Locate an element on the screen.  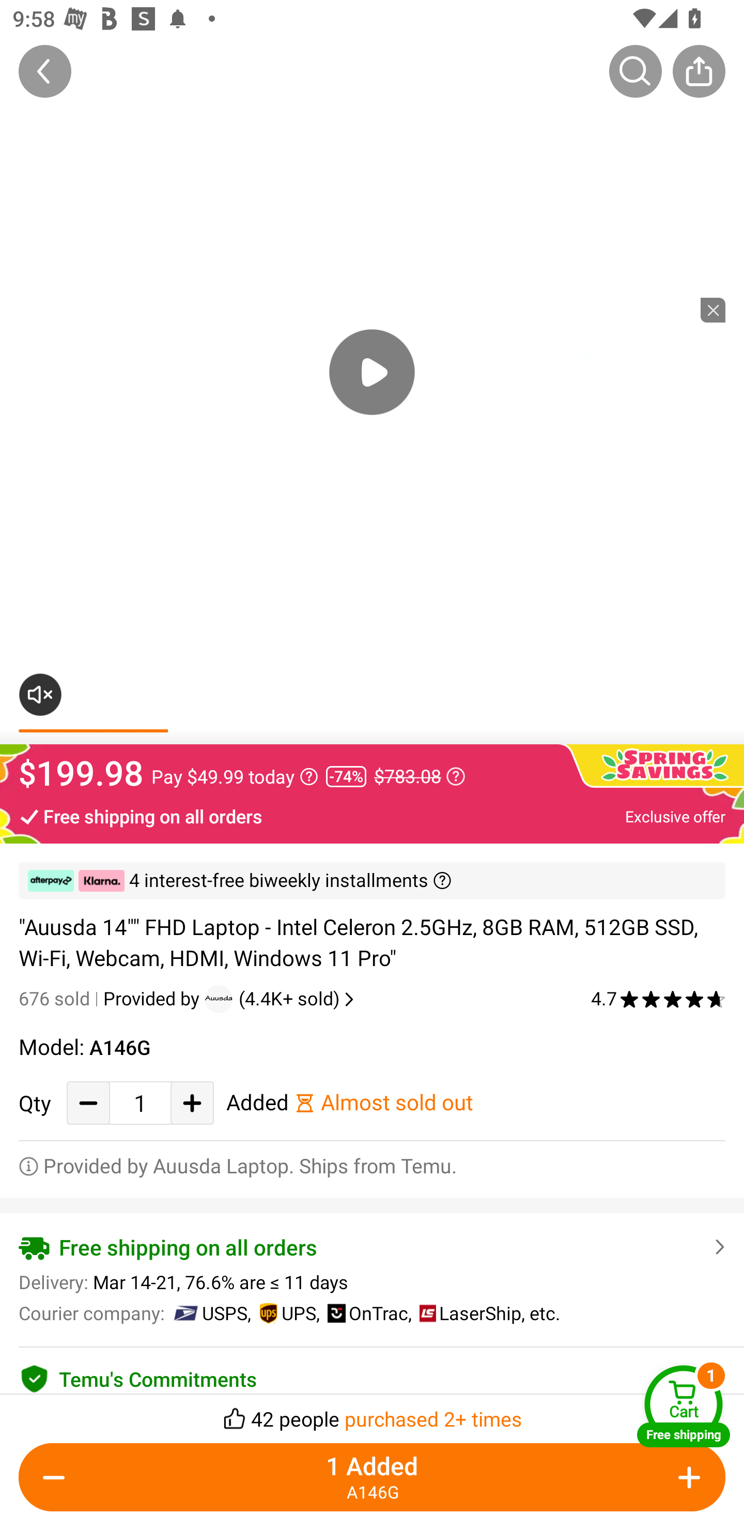
Free shipping on all orders Exclusive offer is located at coordinates (372, 816).